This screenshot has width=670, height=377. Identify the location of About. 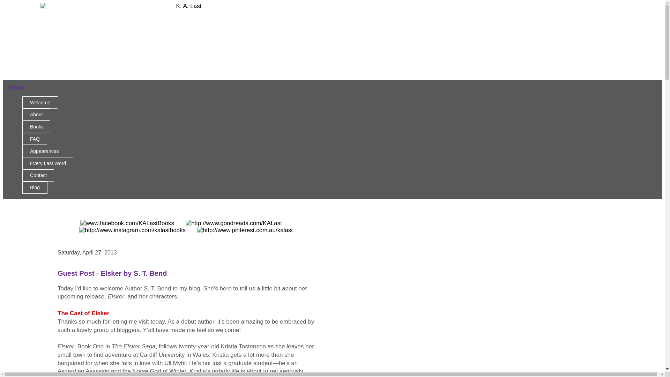
(36, 114).